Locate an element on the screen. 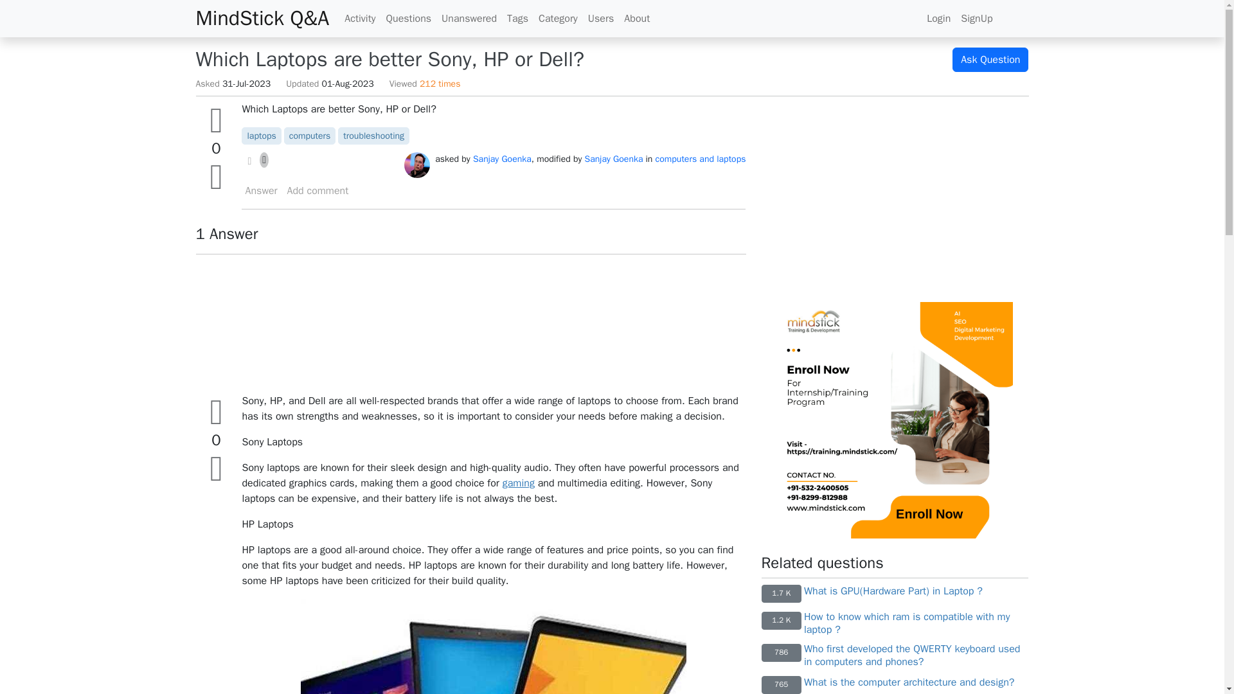  troubleshooting is located at coordinates (373, 136).